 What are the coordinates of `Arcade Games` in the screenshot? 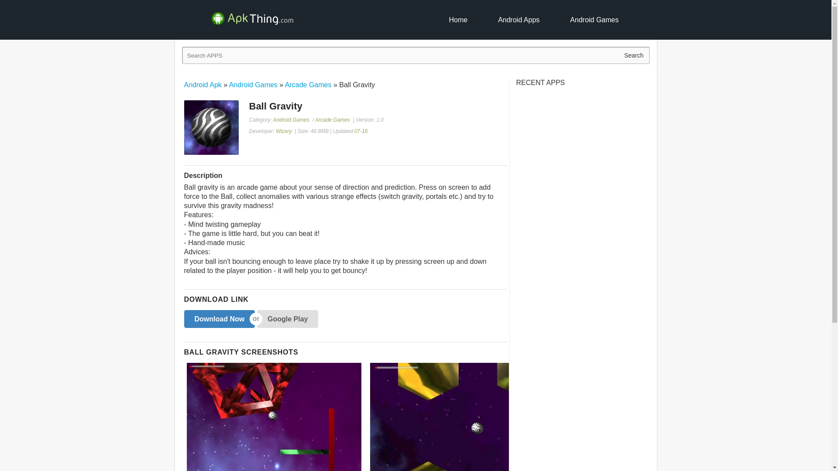 It's located at (308, 85).